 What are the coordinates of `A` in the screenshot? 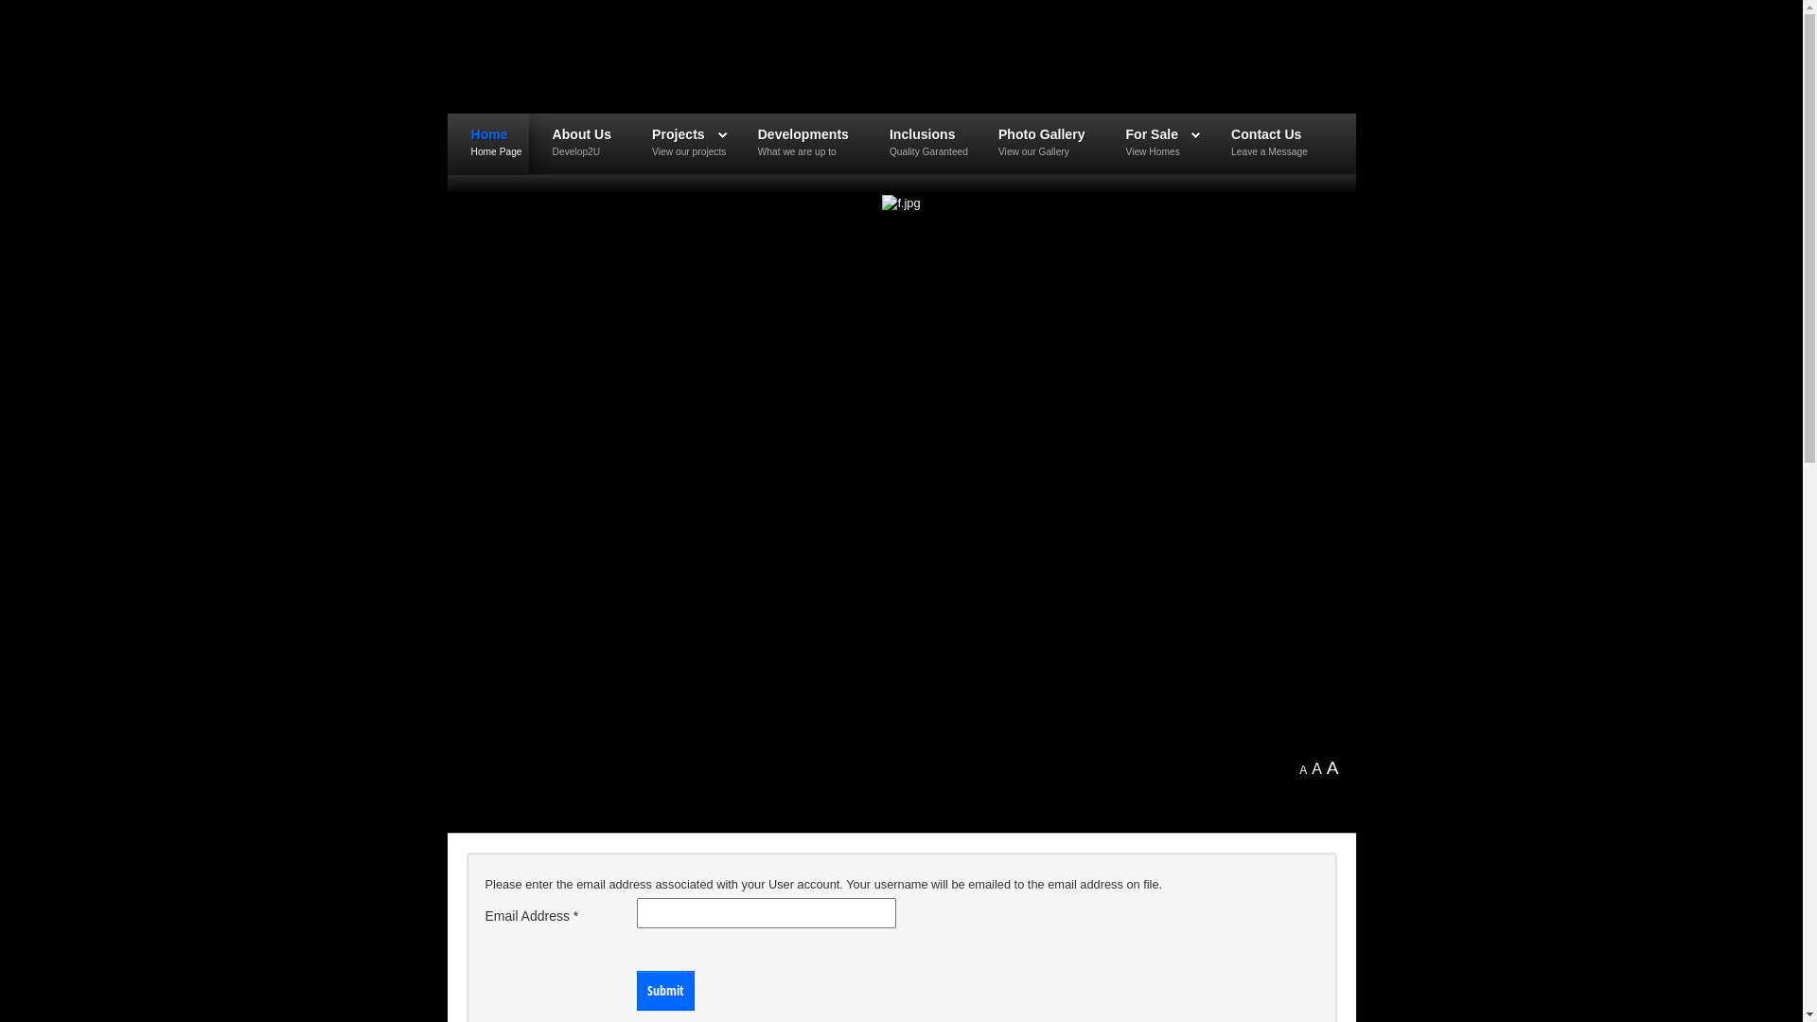 It's located at (1317, 768).